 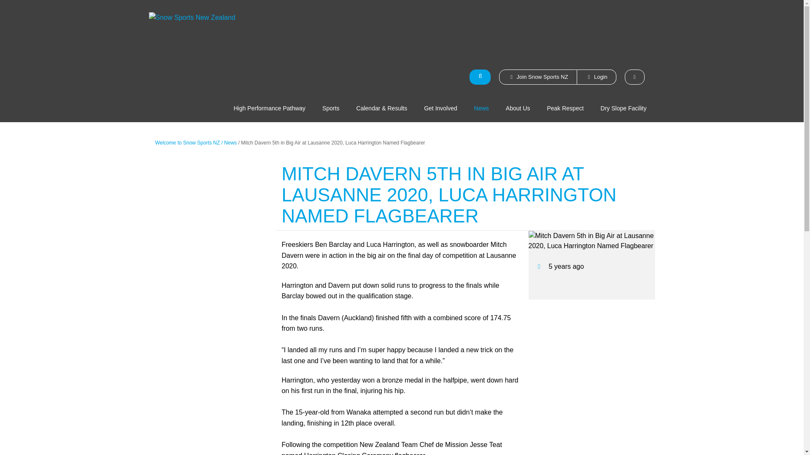 What do you see at coordinates (537, 77) in the screenshot?
I see `Join Snow Sports NZ` at bounding box center [537, 77].